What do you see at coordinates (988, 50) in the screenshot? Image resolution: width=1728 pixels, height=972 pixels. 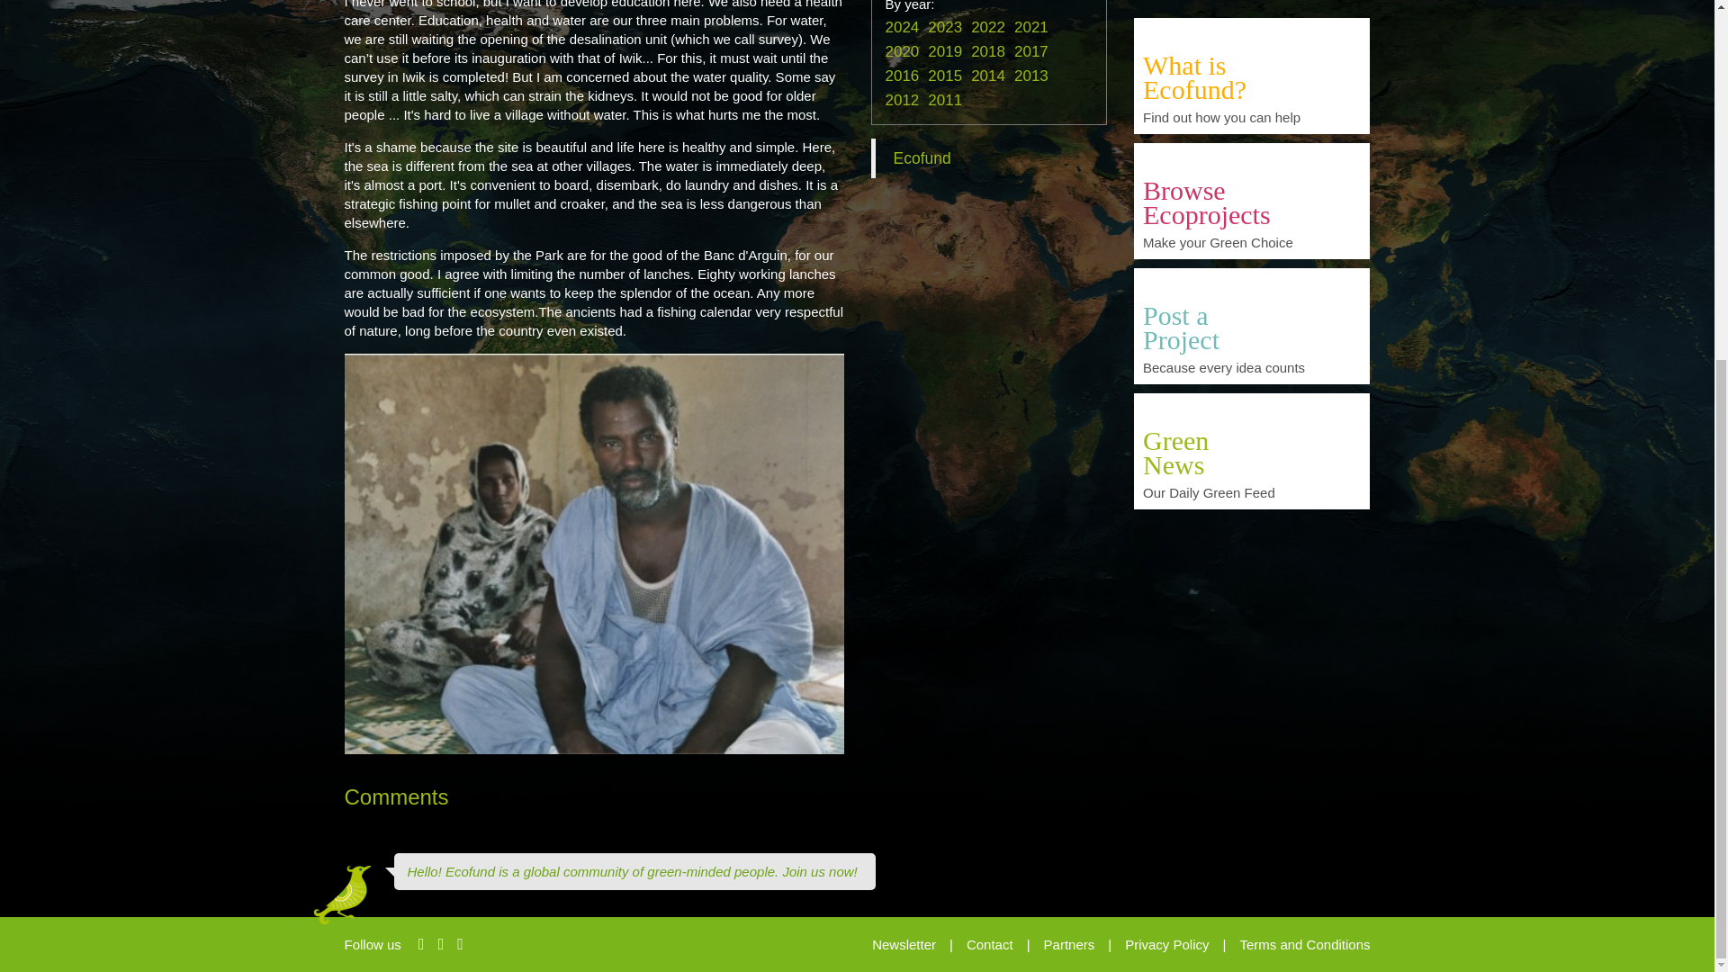 I see `2018` at bounding box center [988, 50].